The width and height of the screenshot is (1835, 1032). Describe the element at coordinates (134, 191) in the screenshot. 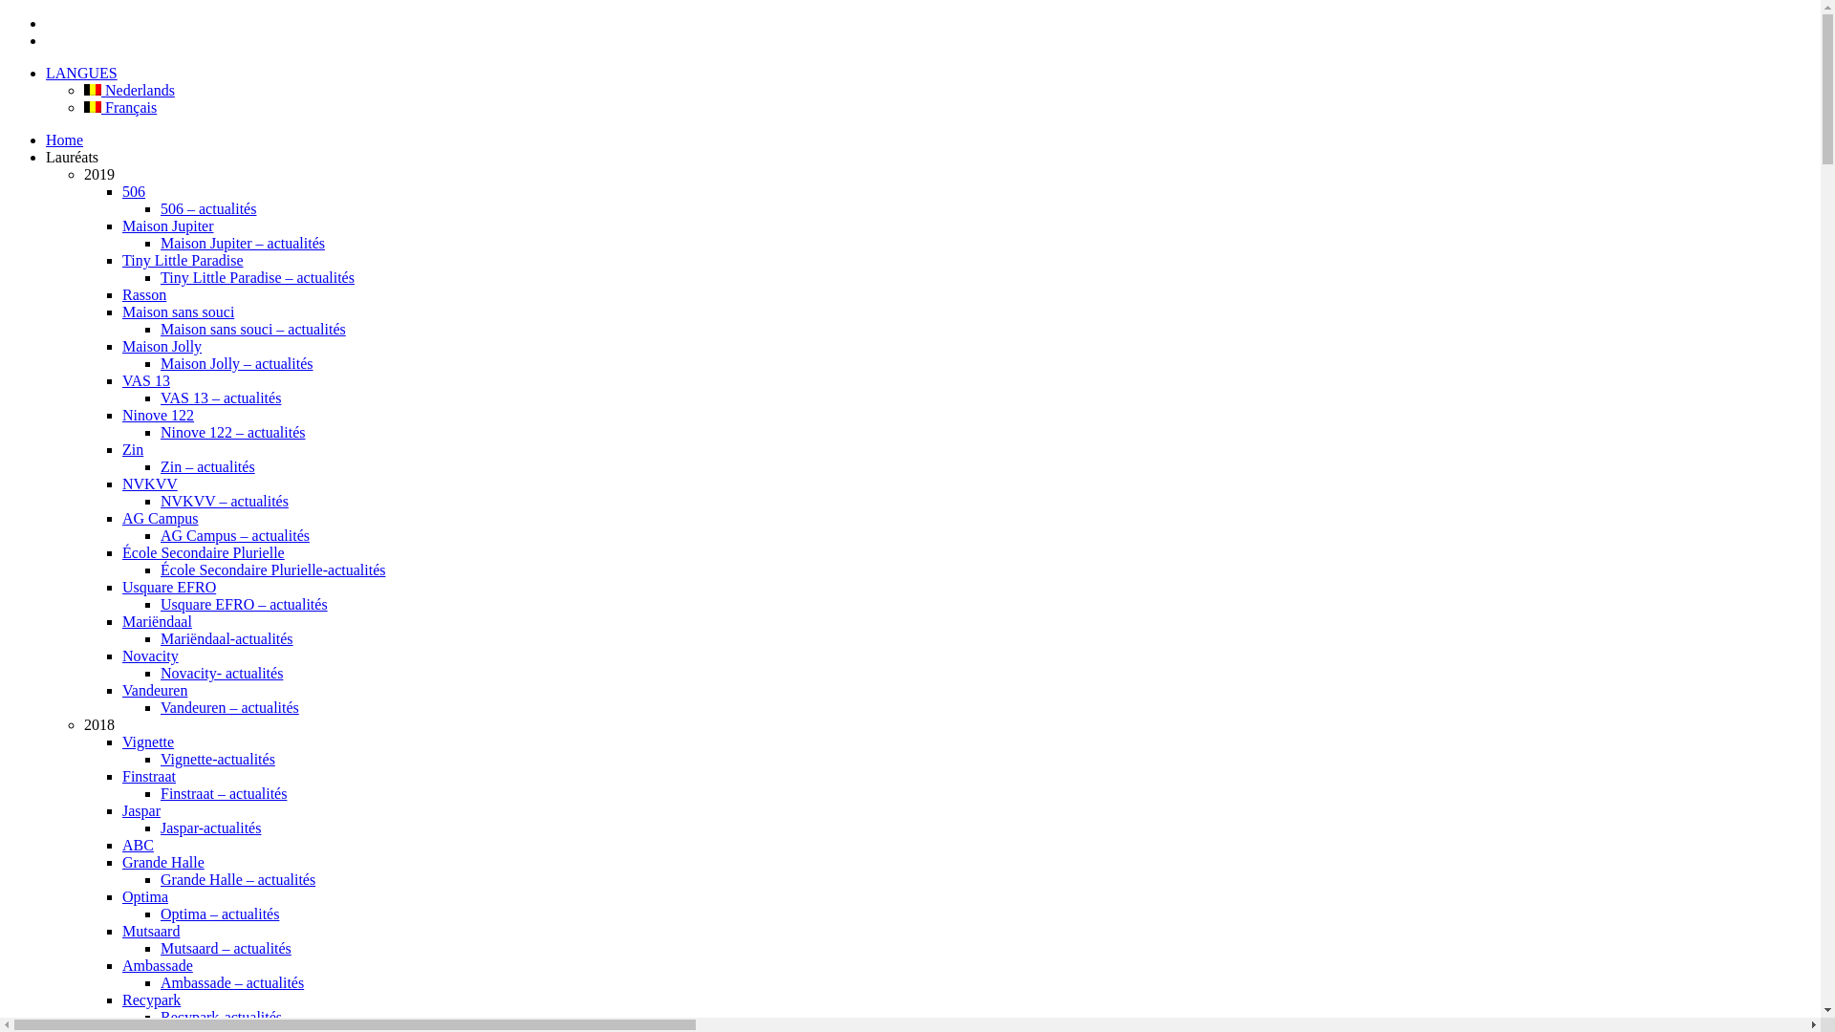

I see `506` at that location.